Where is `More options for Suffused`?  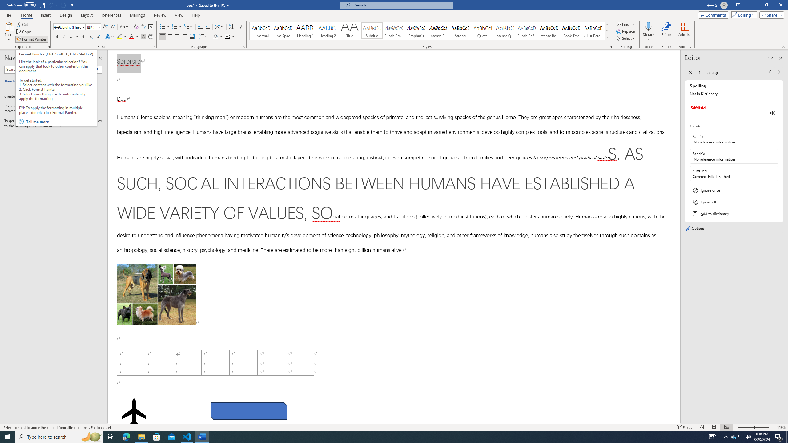
More options for Suffused is located at coordinates (773, 174).